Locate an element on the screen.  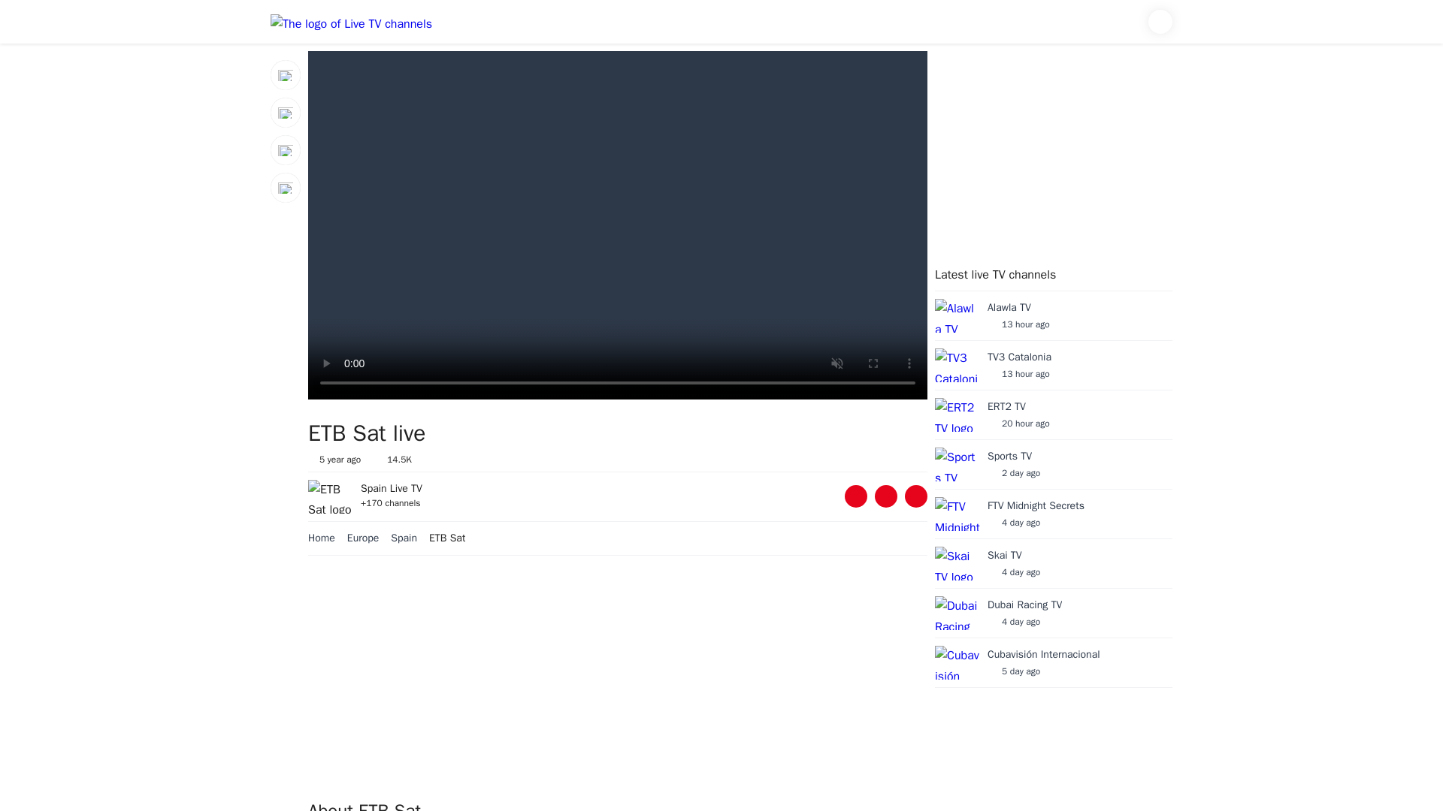
Report Broken is located at coordinates (885, 496).